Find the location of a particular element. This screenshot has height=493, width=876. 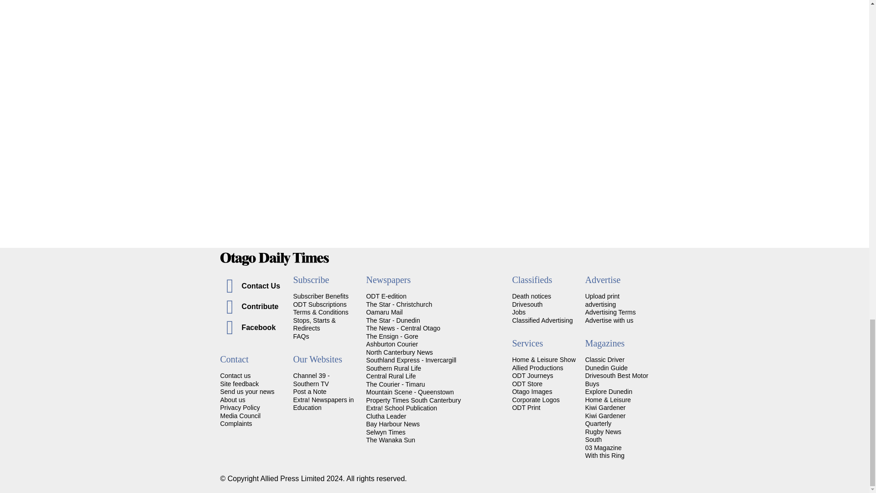

Let us know what you think is located at coordinates (239, 383).